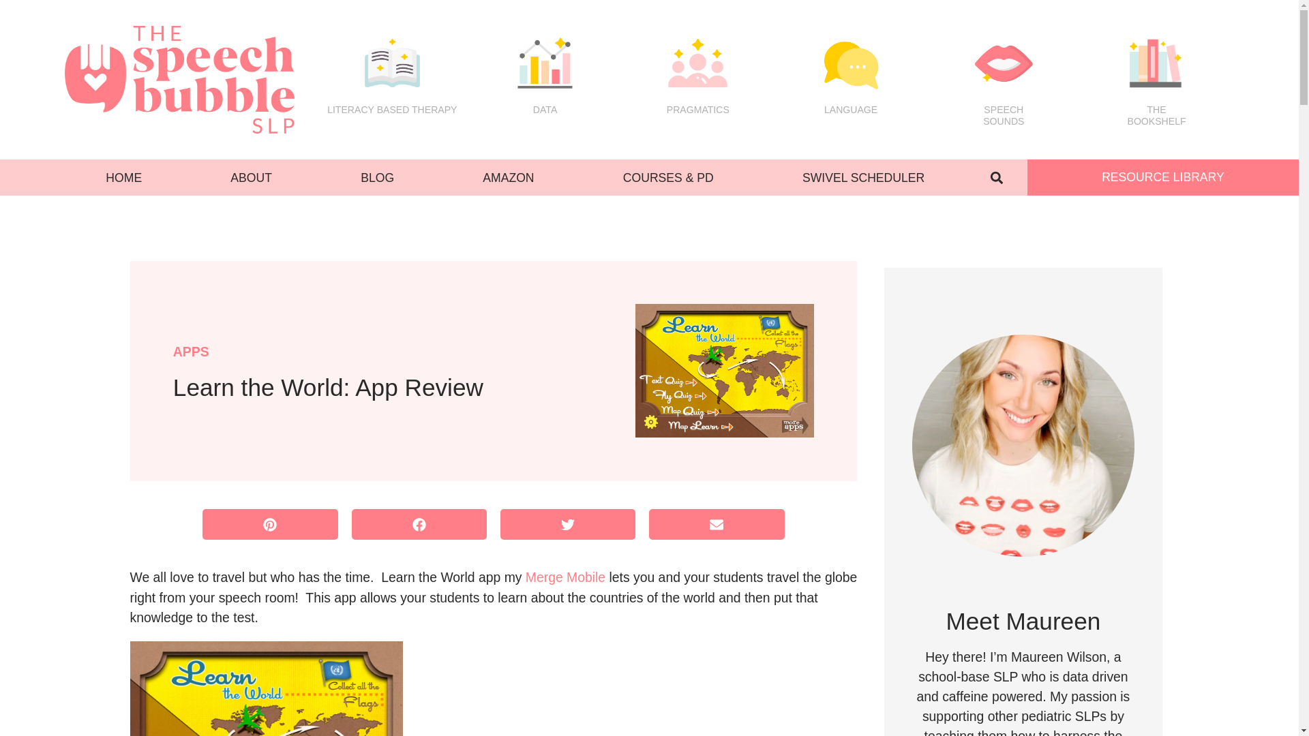 Image resolution: width=1309 pixels, height=736 pixels. What do you see at coordinates (1003, 115) in the screenshot?
I see `AMAZON` at bounding box center [1003, 115].